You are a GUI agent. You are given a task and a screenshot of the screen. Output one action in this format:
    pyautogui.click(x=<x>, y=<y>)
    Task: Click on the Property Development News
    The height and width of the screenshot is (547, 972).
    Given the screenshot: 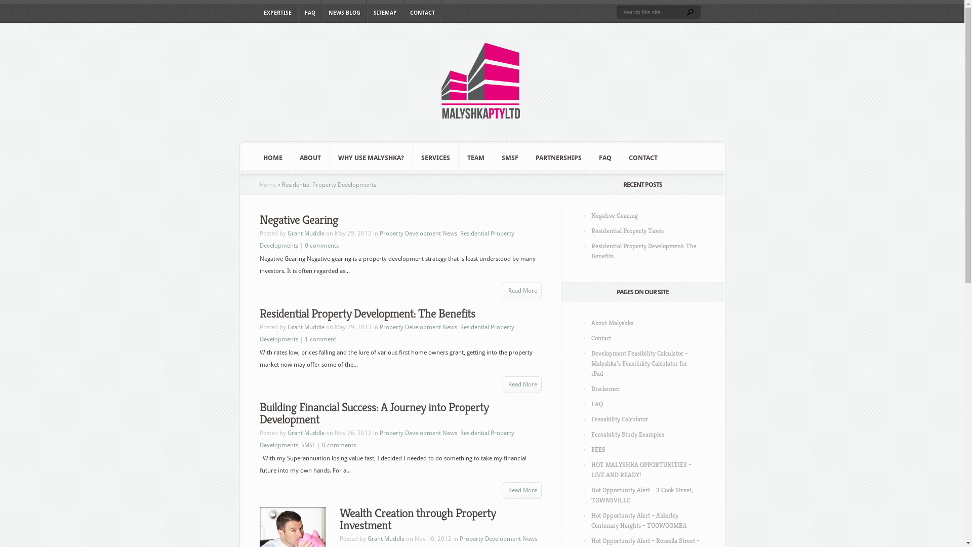 What is the action you would take?
    pyautogui.click(x=418, y=433)
    